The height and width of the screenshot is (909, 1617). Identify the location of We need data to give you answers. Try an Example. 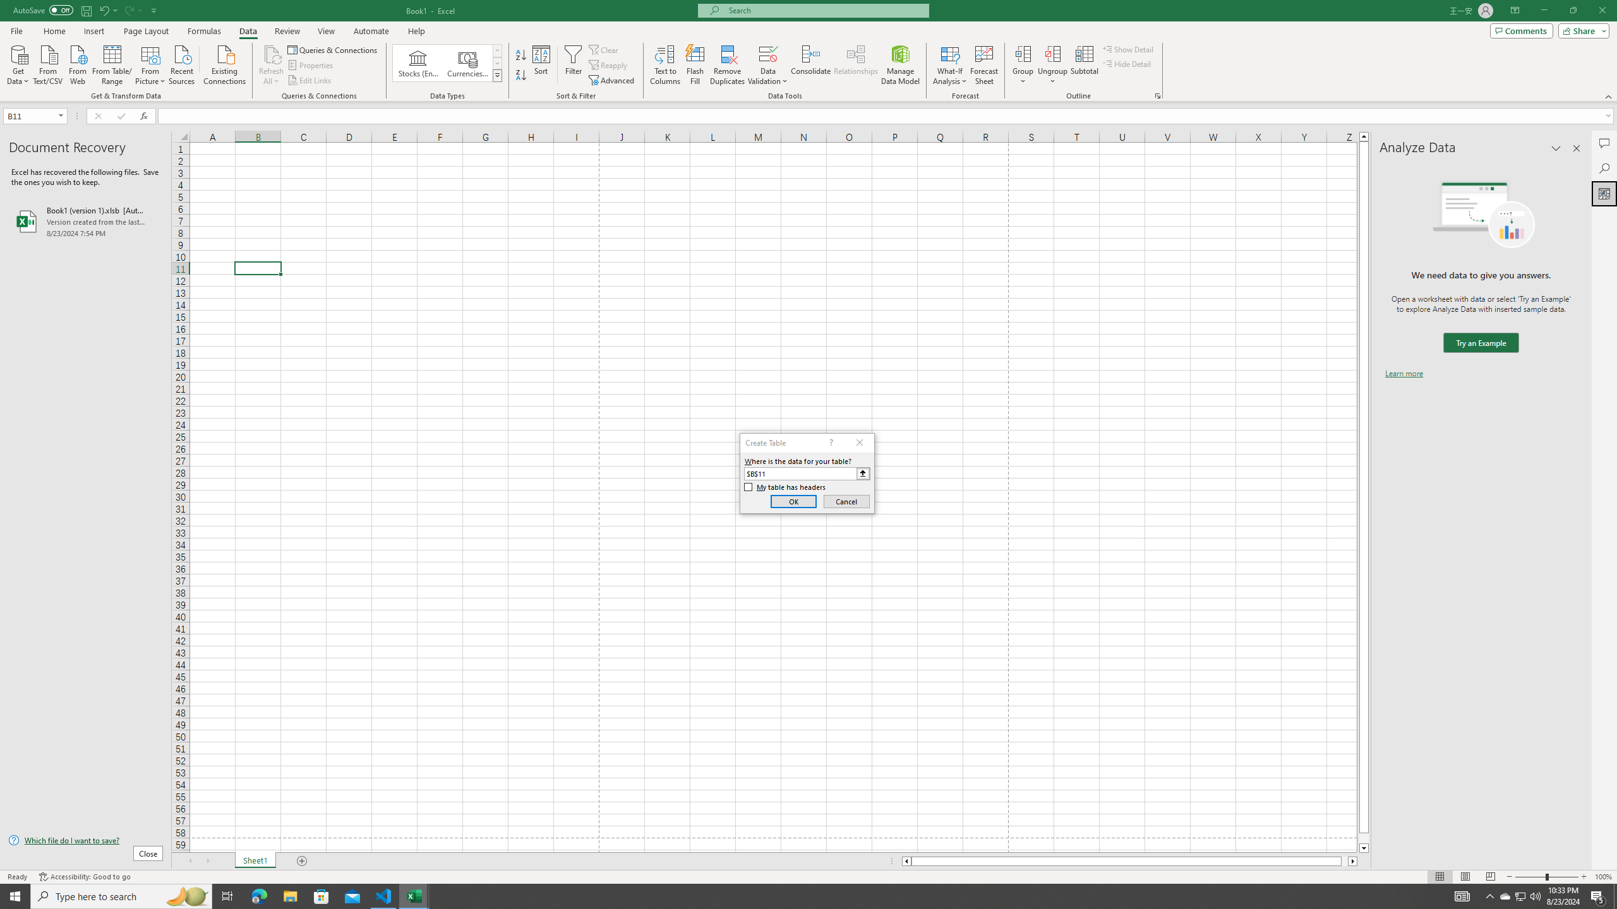
(1481, 343).